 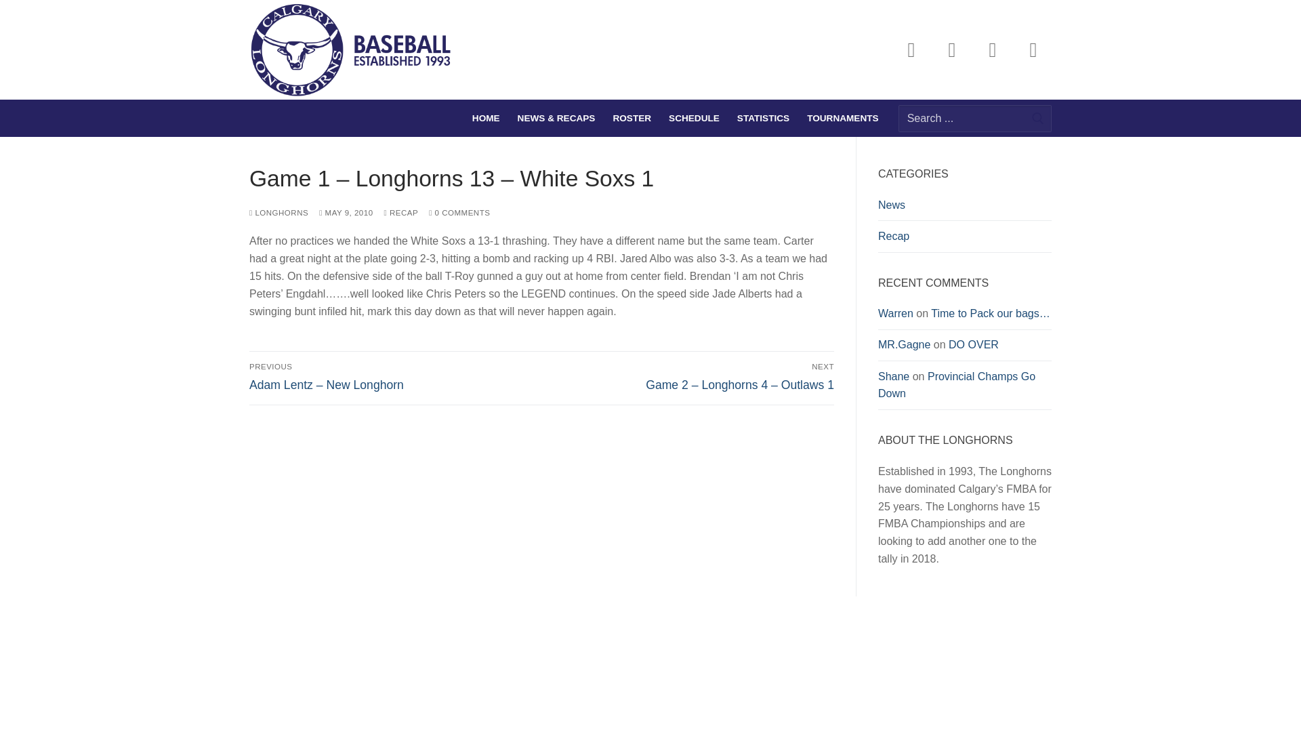 I want to click on STATISTICS, so click(x=763, y=118).